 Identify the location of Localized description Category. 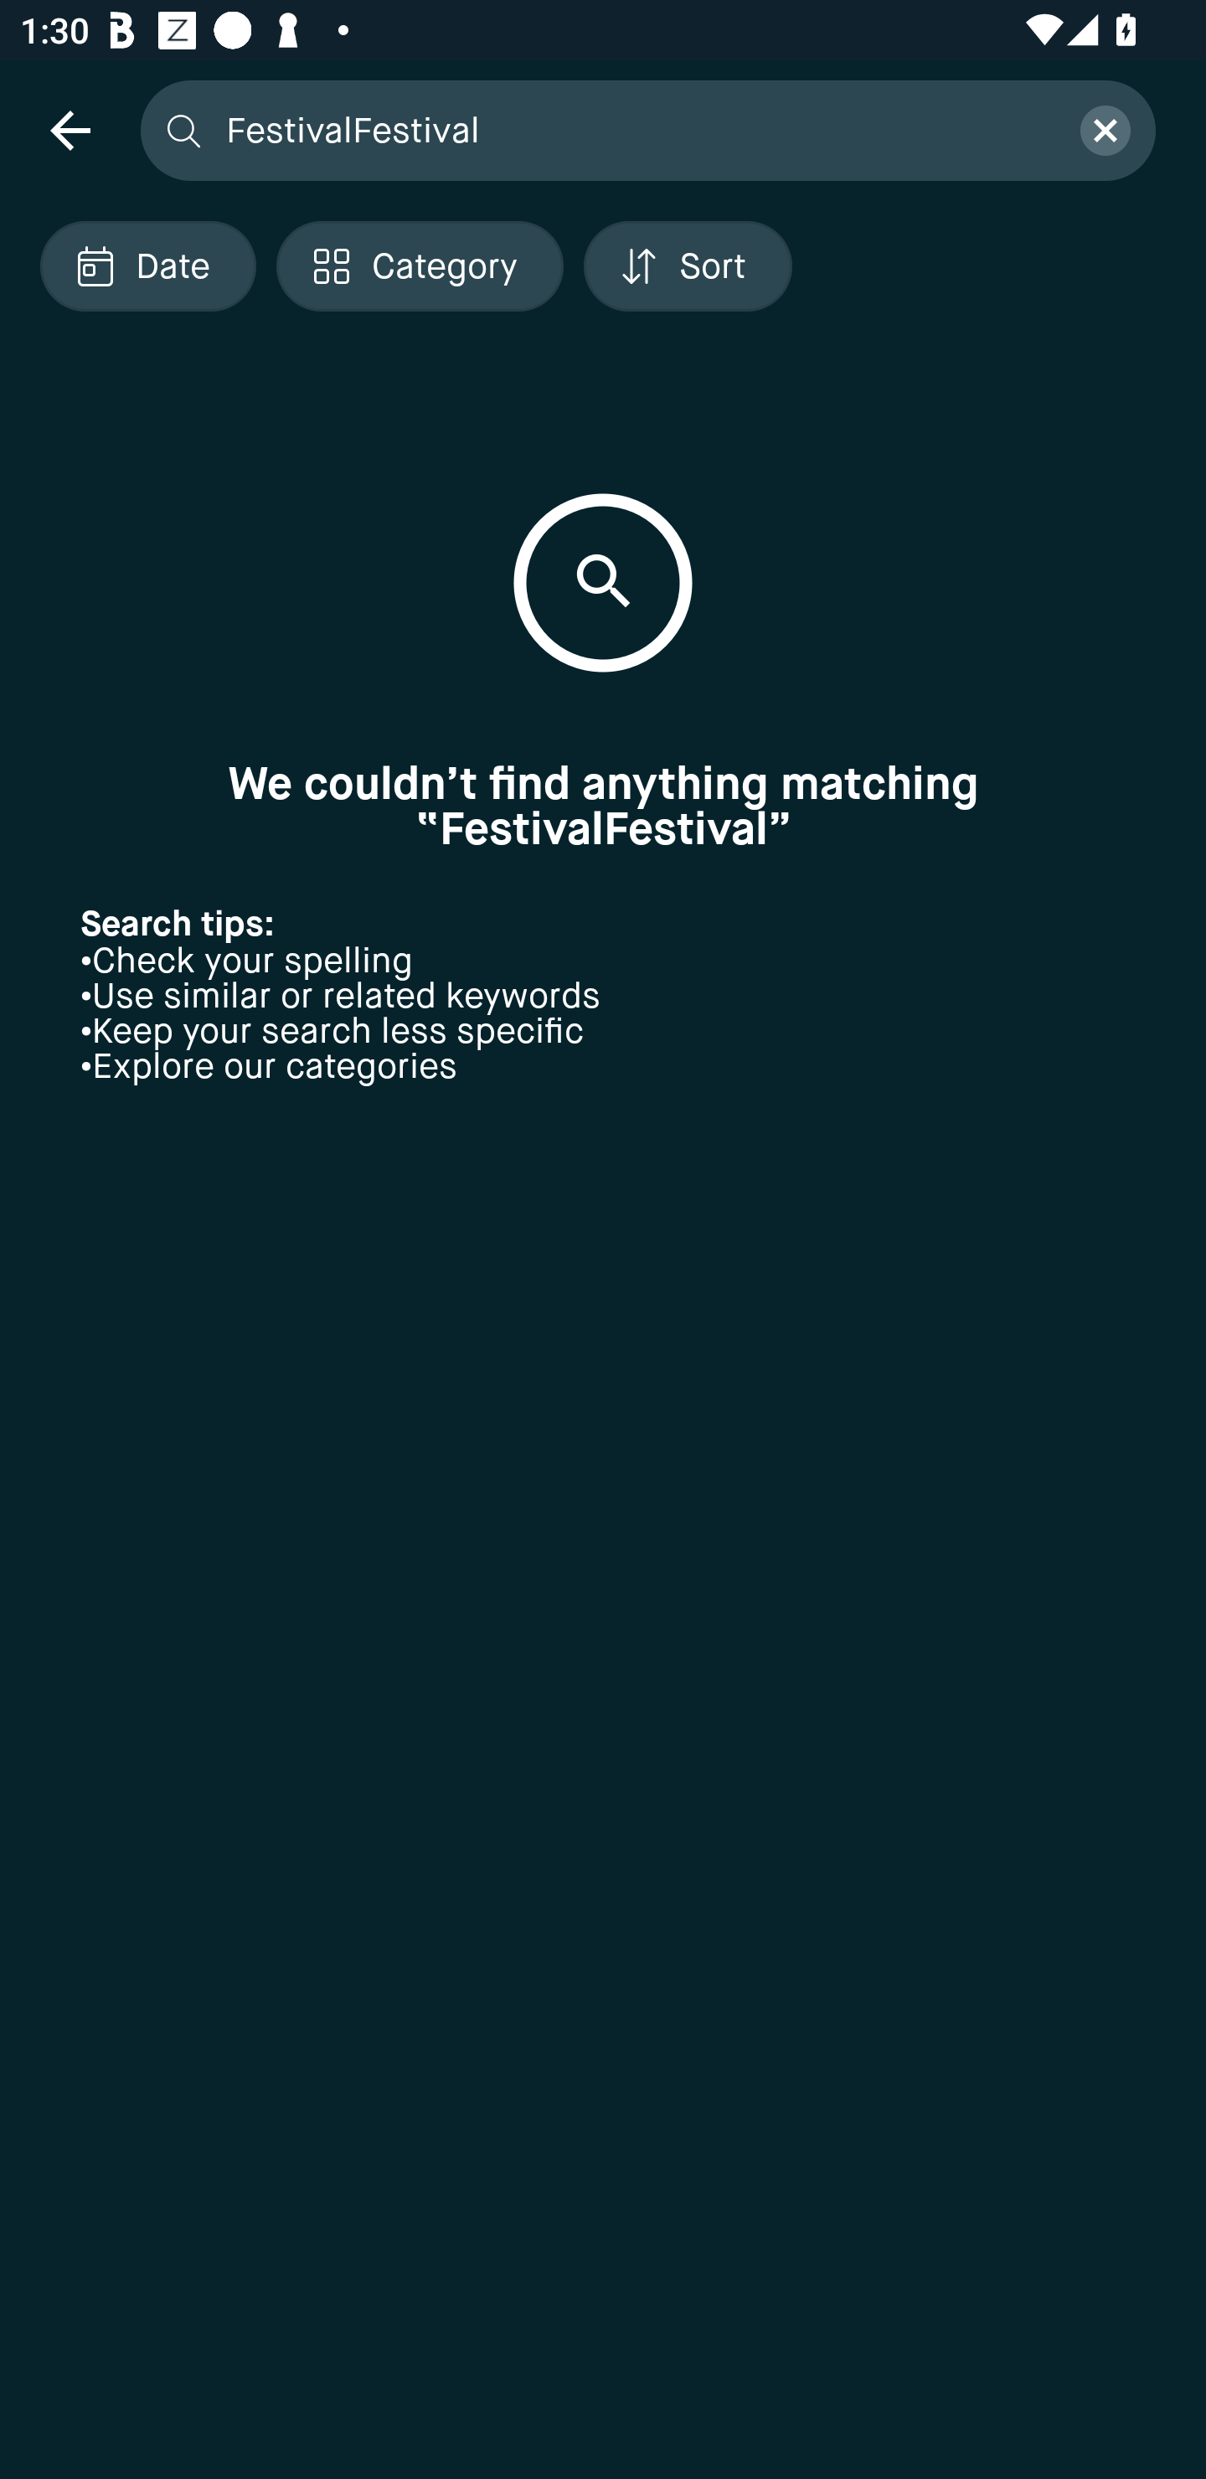
(419, 266).